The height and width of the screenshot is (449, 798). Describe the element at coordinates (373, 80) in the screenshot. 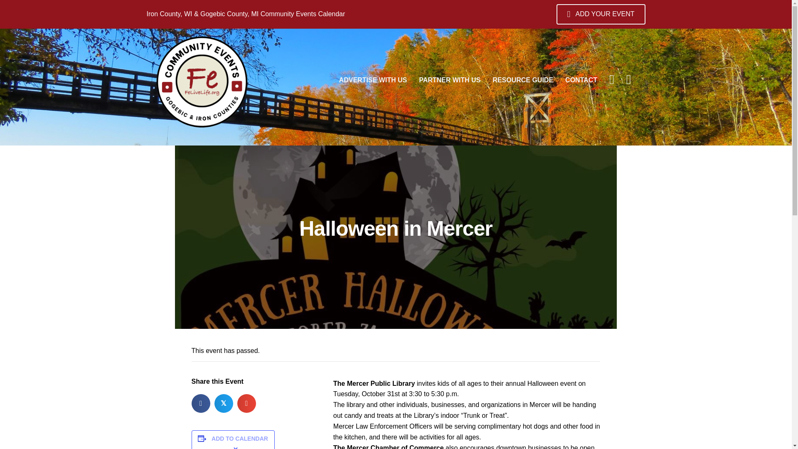

I see `ADVERTISE WITH US` at that location.